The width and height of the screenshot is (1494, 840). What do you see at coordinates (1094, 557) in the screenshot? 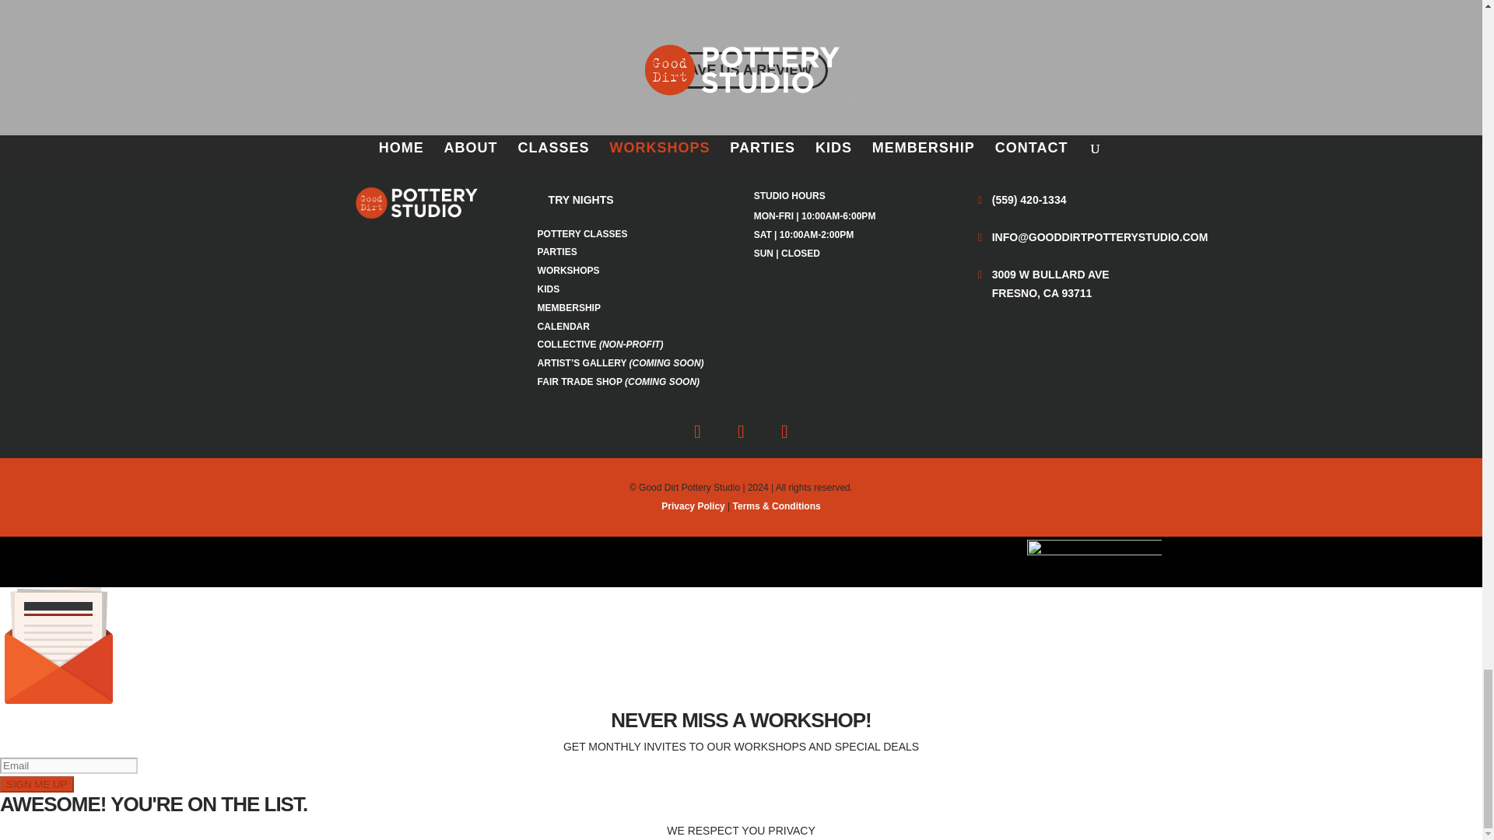
I see `WMG website powered by logo` at bounding box center [1094, 557].